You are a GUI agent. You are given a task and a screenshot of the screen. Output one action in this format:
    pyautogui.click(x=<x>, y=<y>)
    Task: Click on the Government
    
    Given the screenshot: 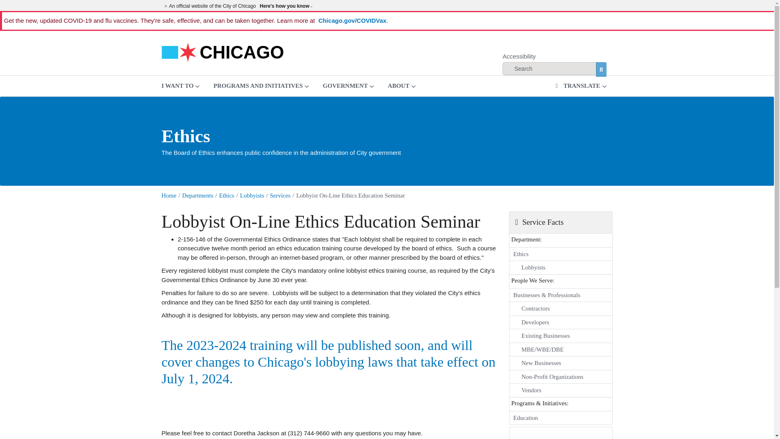 What is the action you would take?
    pyautogui.click(x=349, y=85)
    